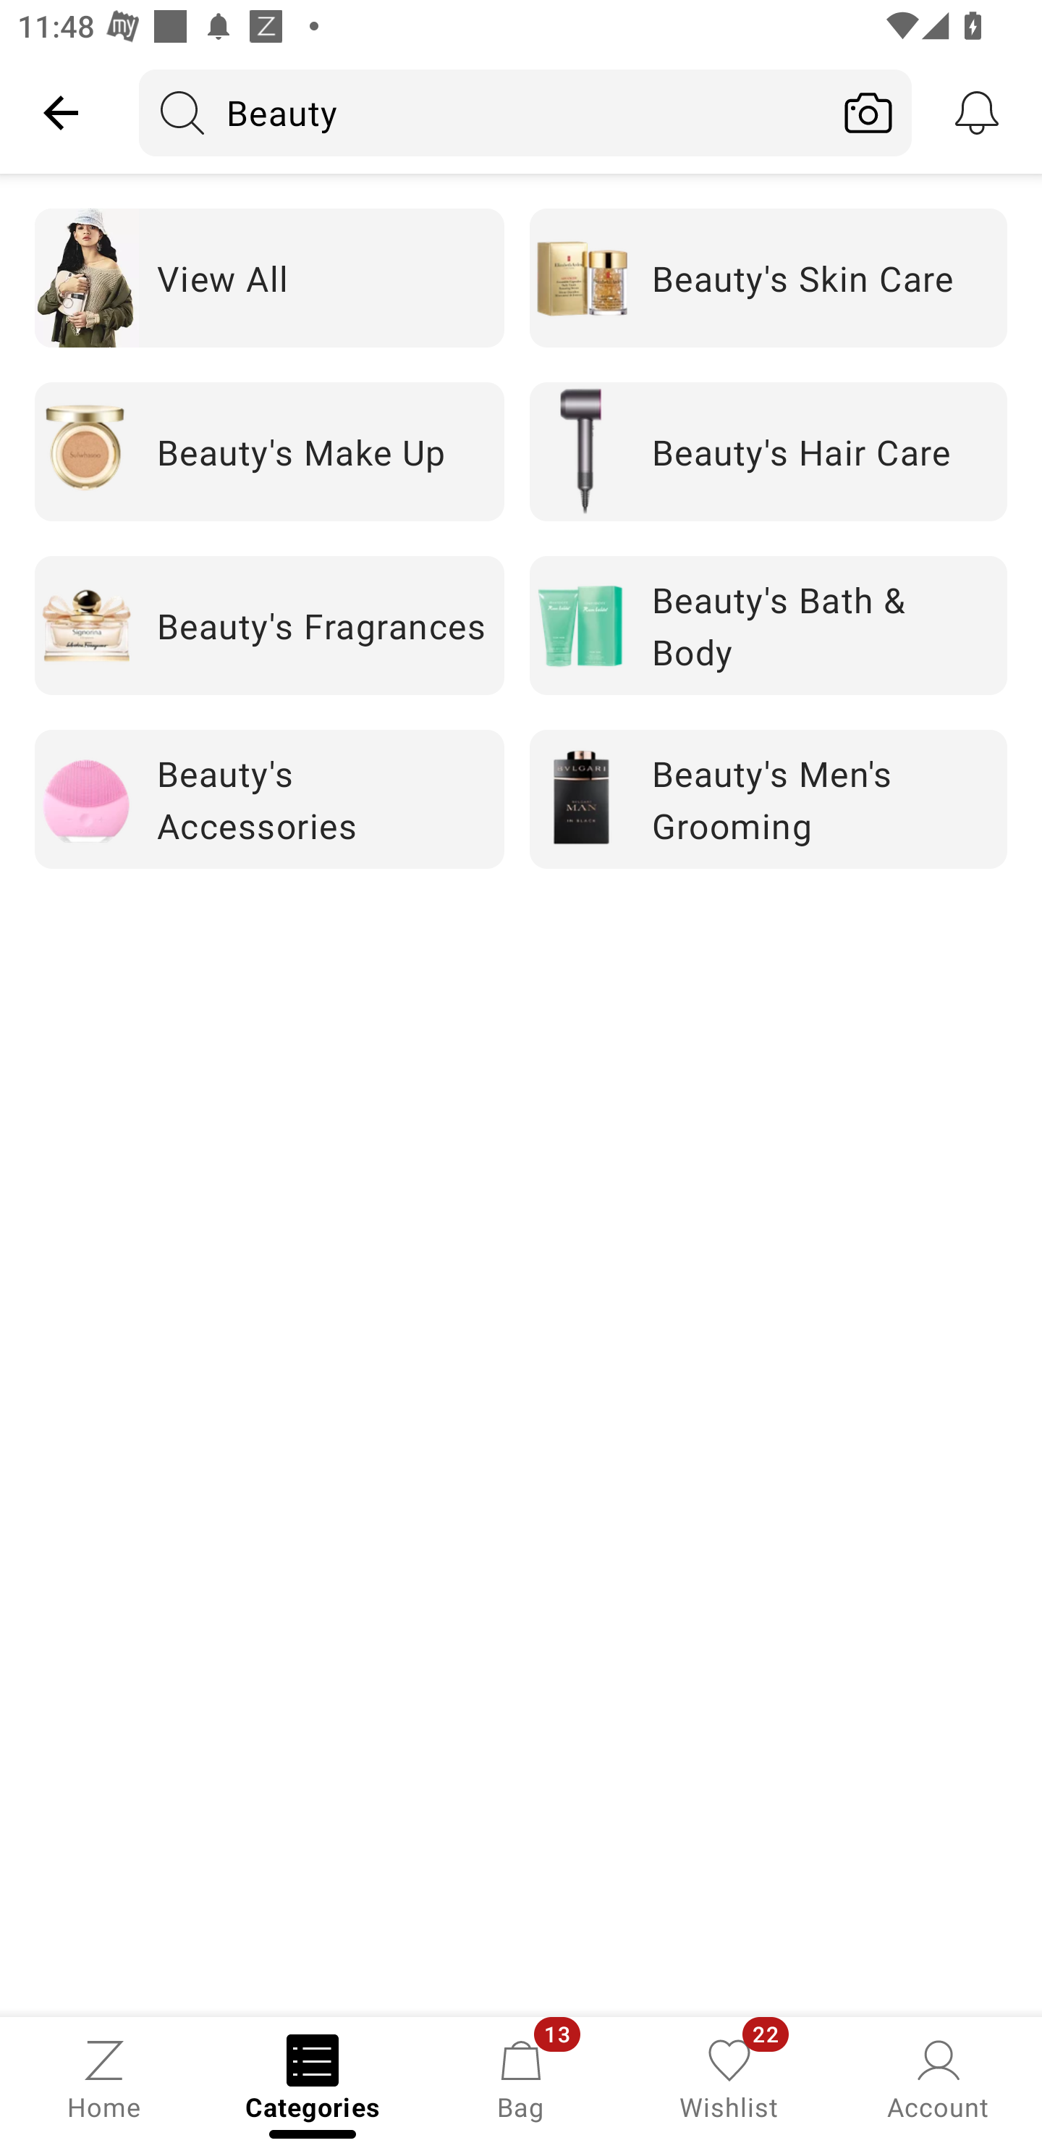  Describe the element at coordinates (768, 277) in the screenshot. I see `Beauty's Skin Care` at that location.